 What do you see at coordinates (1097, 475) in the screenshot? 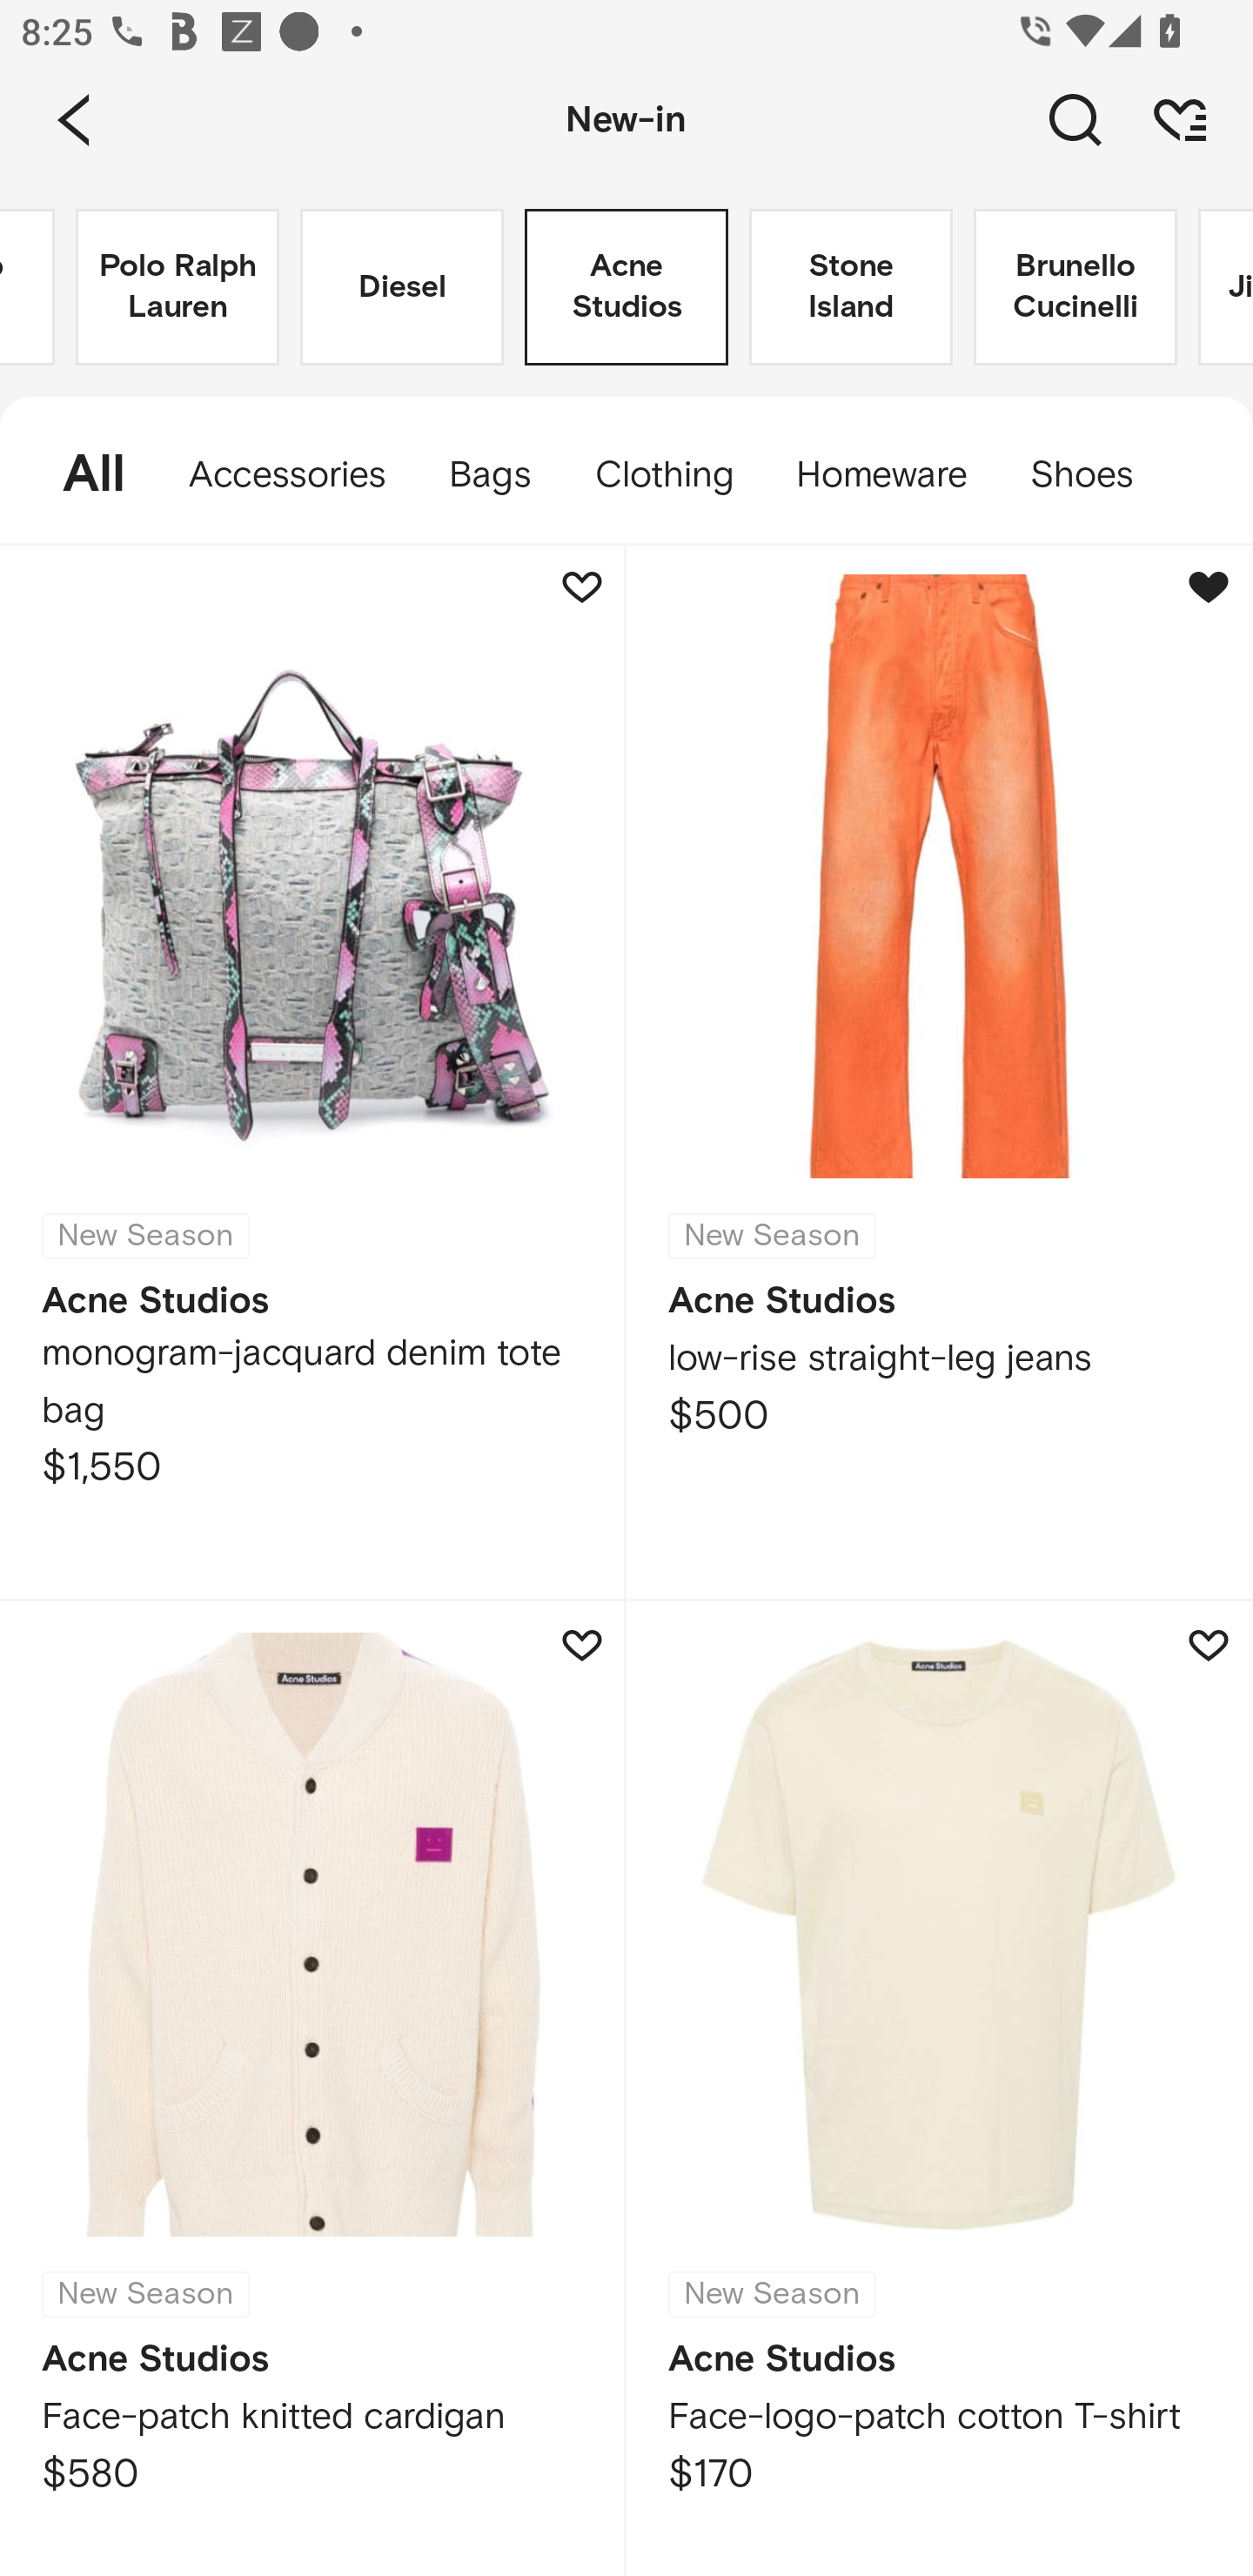
I see `Shoes` at bounding box center [1097, 475].